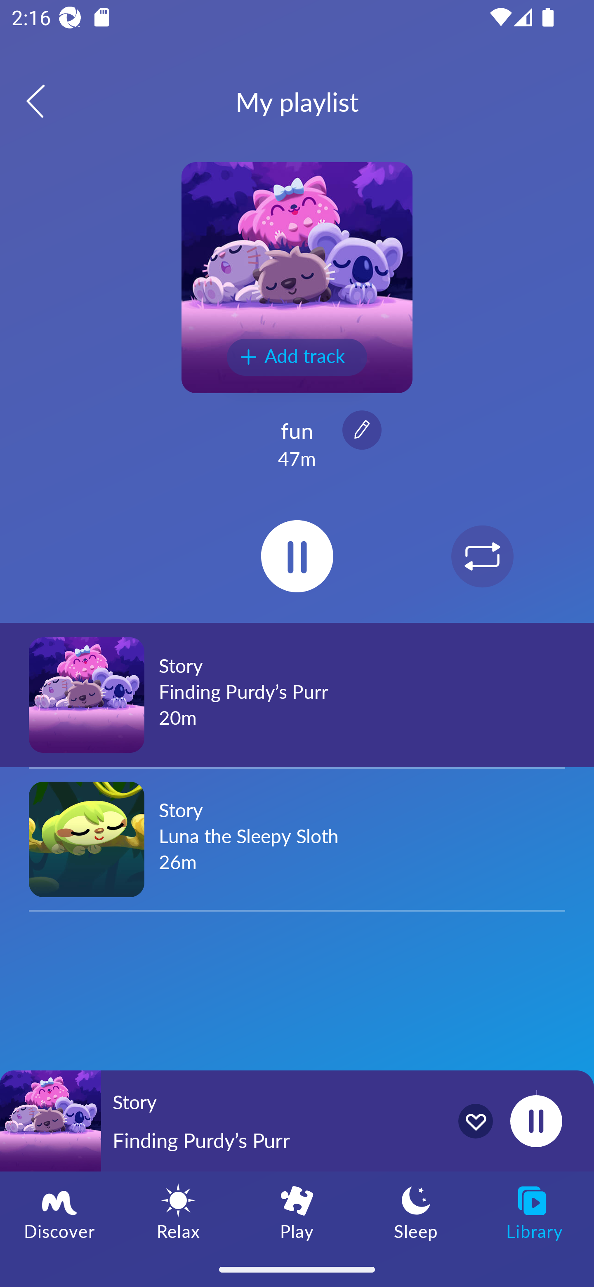  Describe the element at coordinates (297, 1121) in the screenshot. I see `Story Finding Purdy’s Purr 0.0023937947 Pause` at that location.